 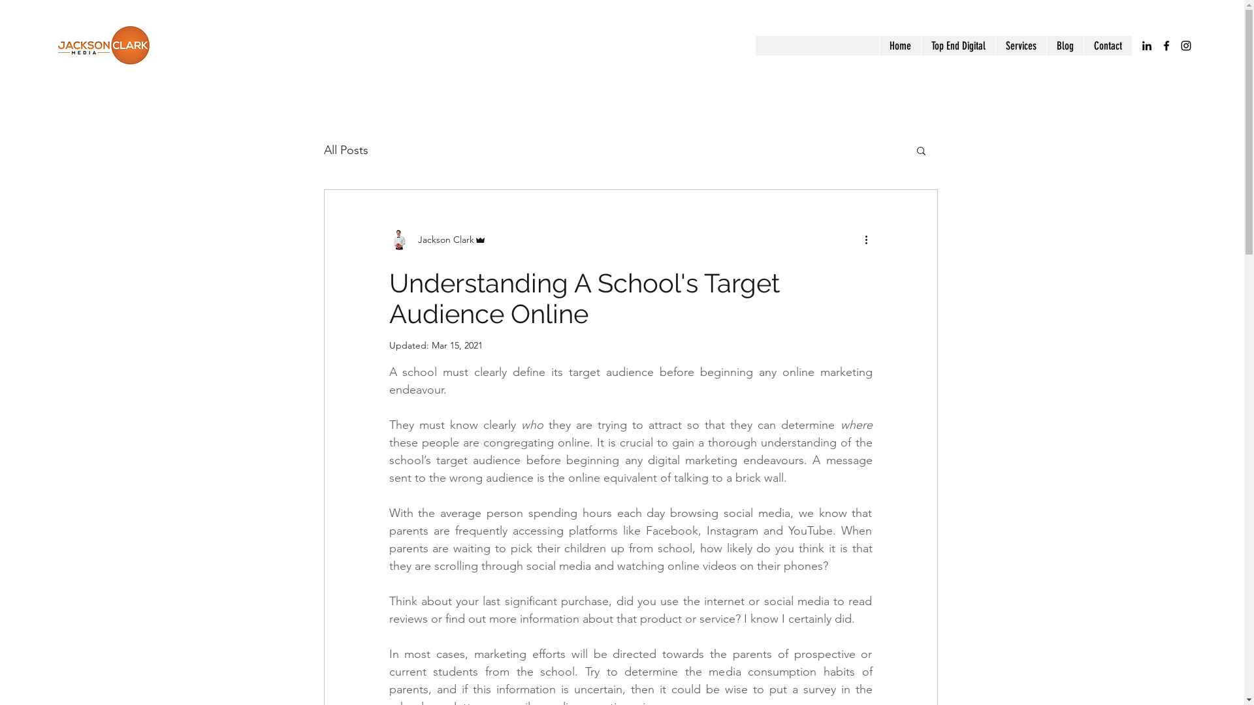 What do you see at coordinates (346, 150) in the screenshot?
I see `All Posts` at bounding box center [346, 150].